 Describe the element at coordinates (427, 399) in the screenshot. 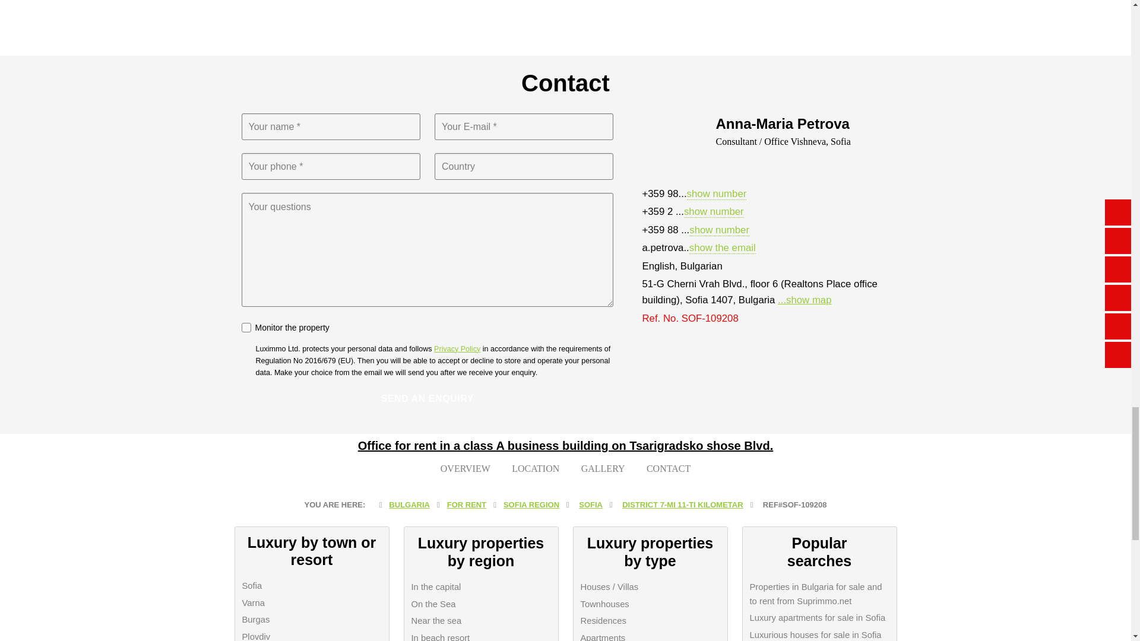

I see `Send an enquiry` at that location.